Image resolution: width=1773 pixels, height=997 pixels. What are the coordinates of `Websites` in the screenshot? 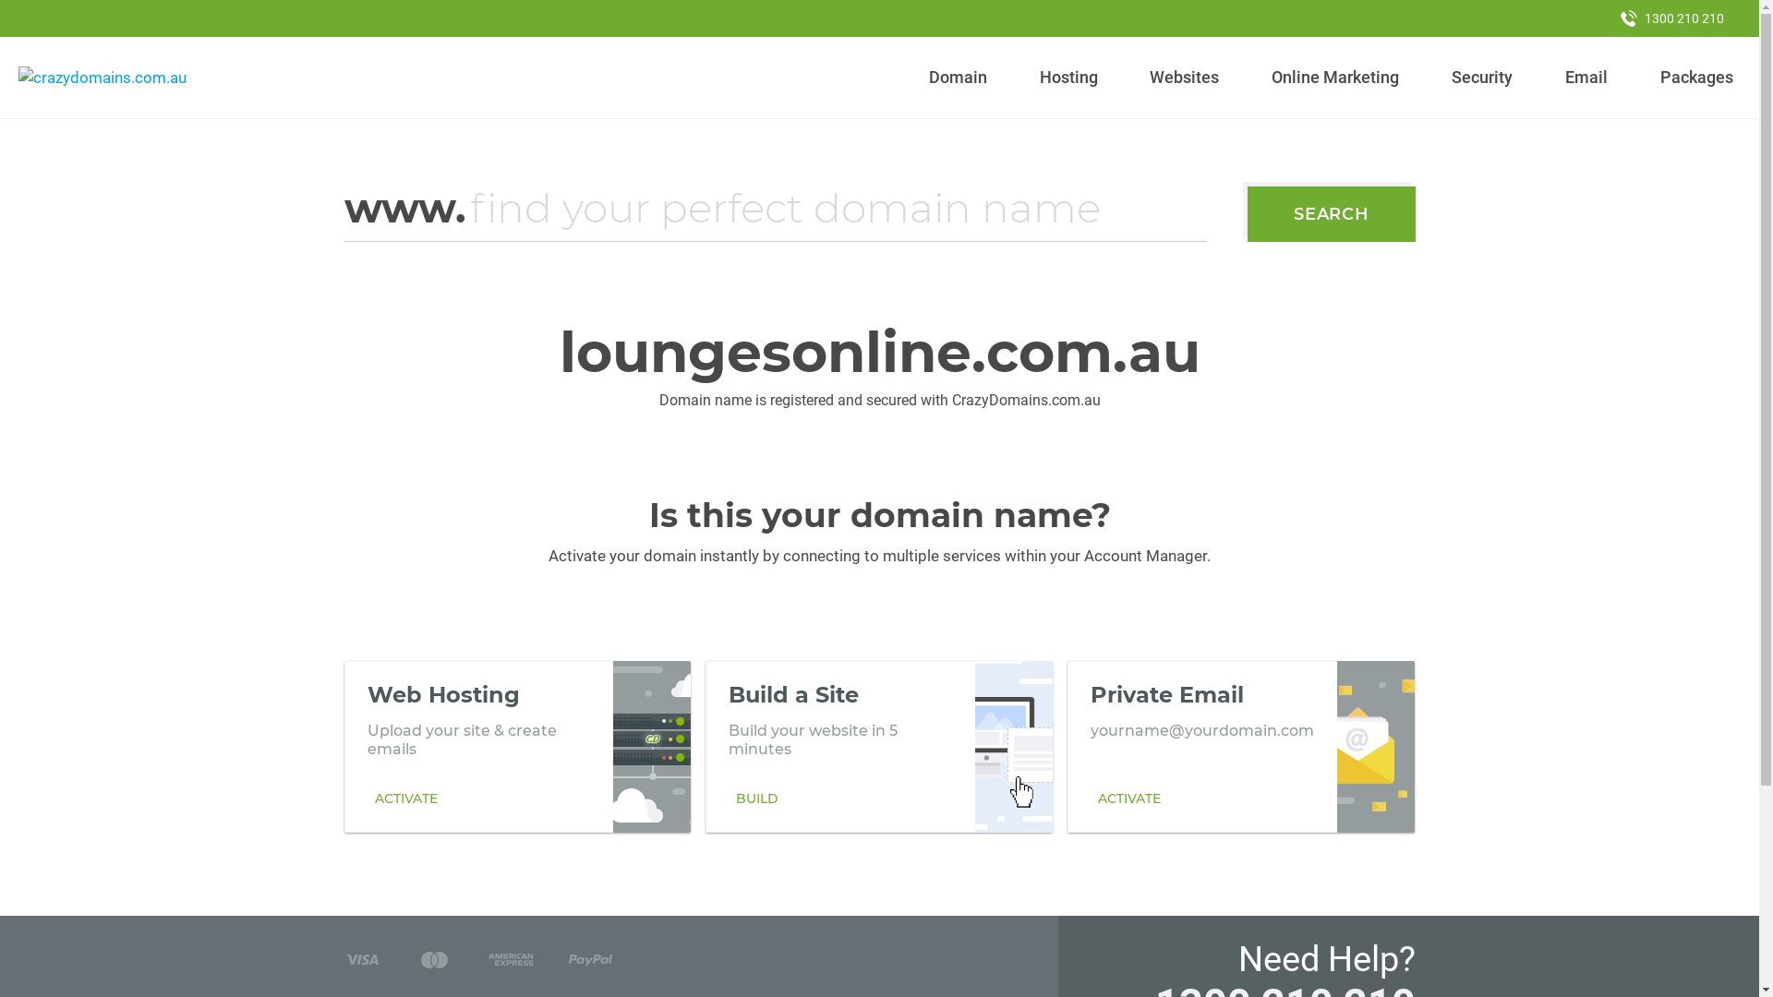 It's located at (1185, 78).